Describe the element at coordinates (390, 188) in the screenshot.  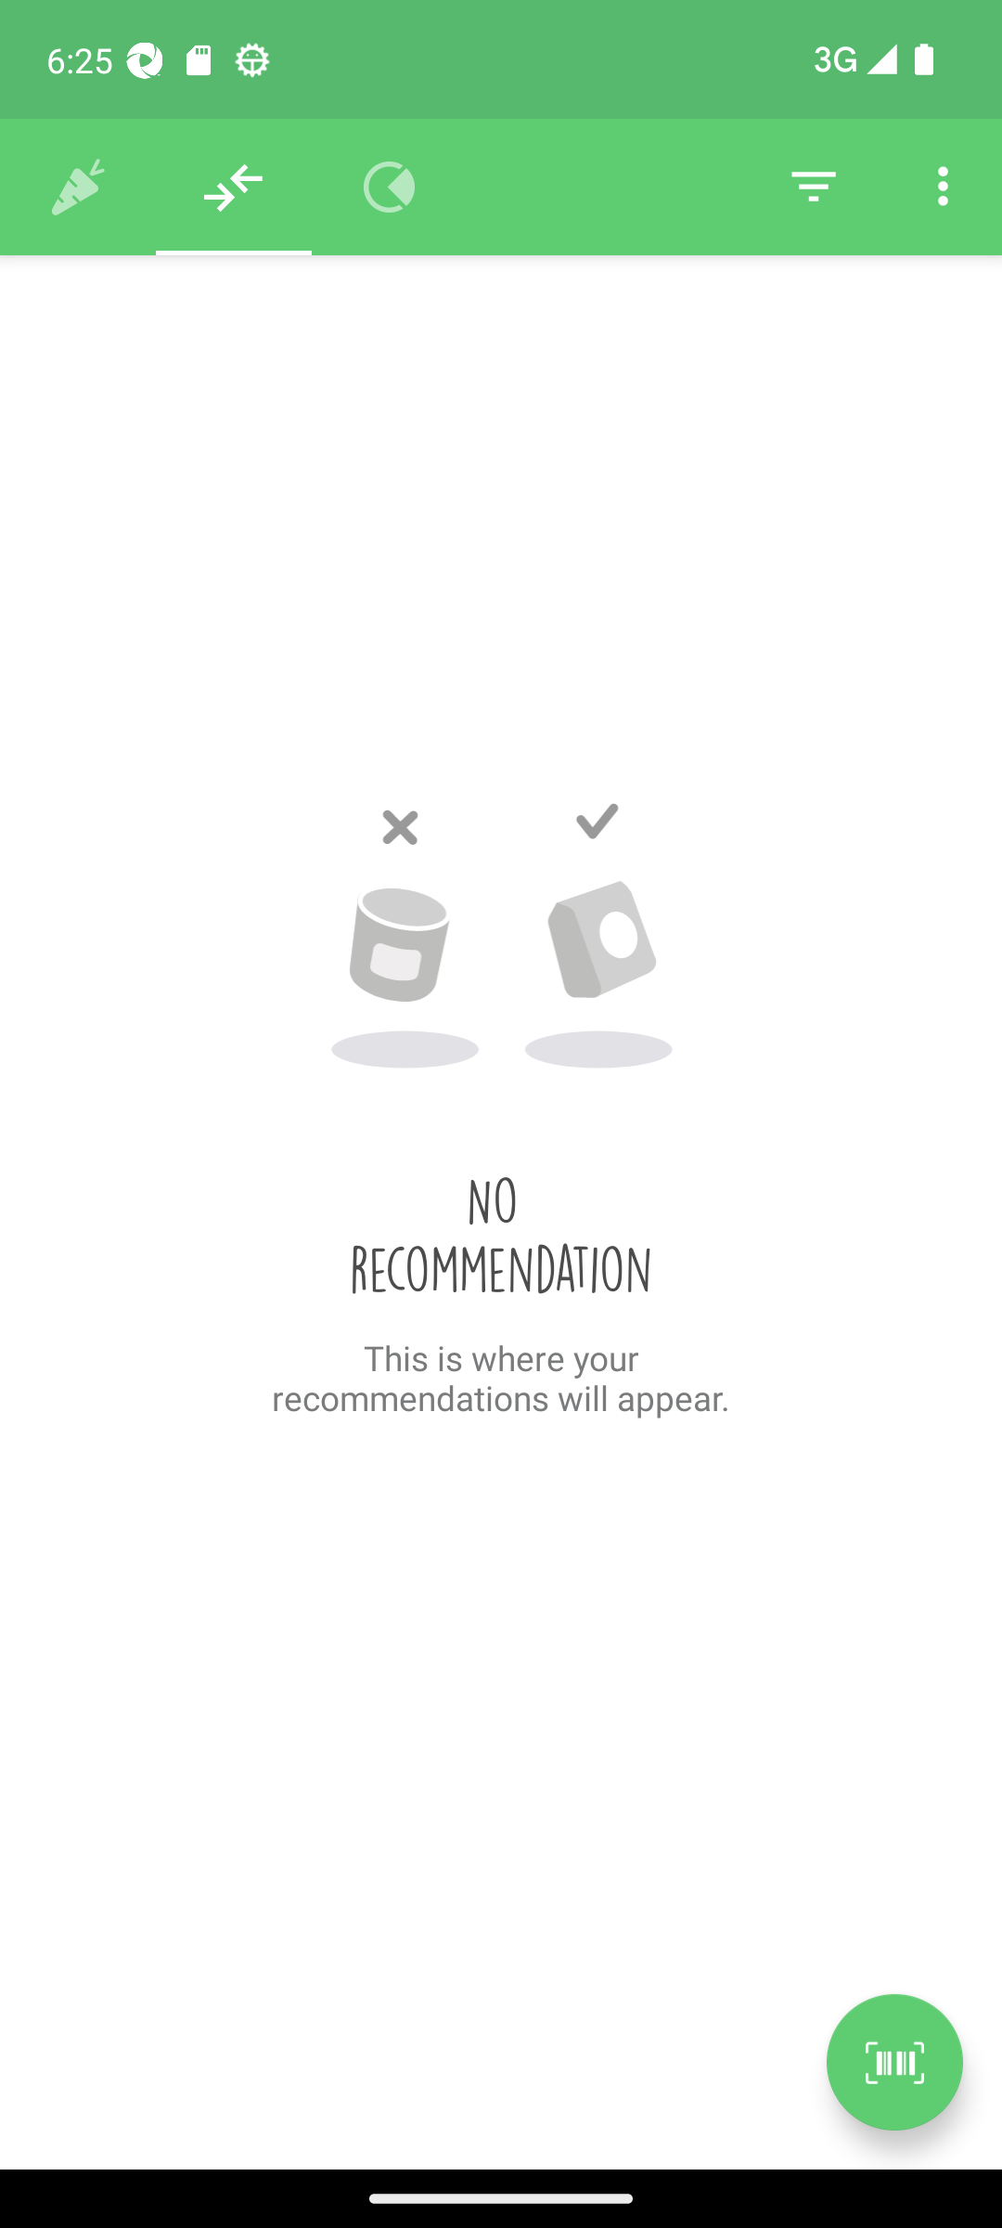
I see `Overview` at that location.